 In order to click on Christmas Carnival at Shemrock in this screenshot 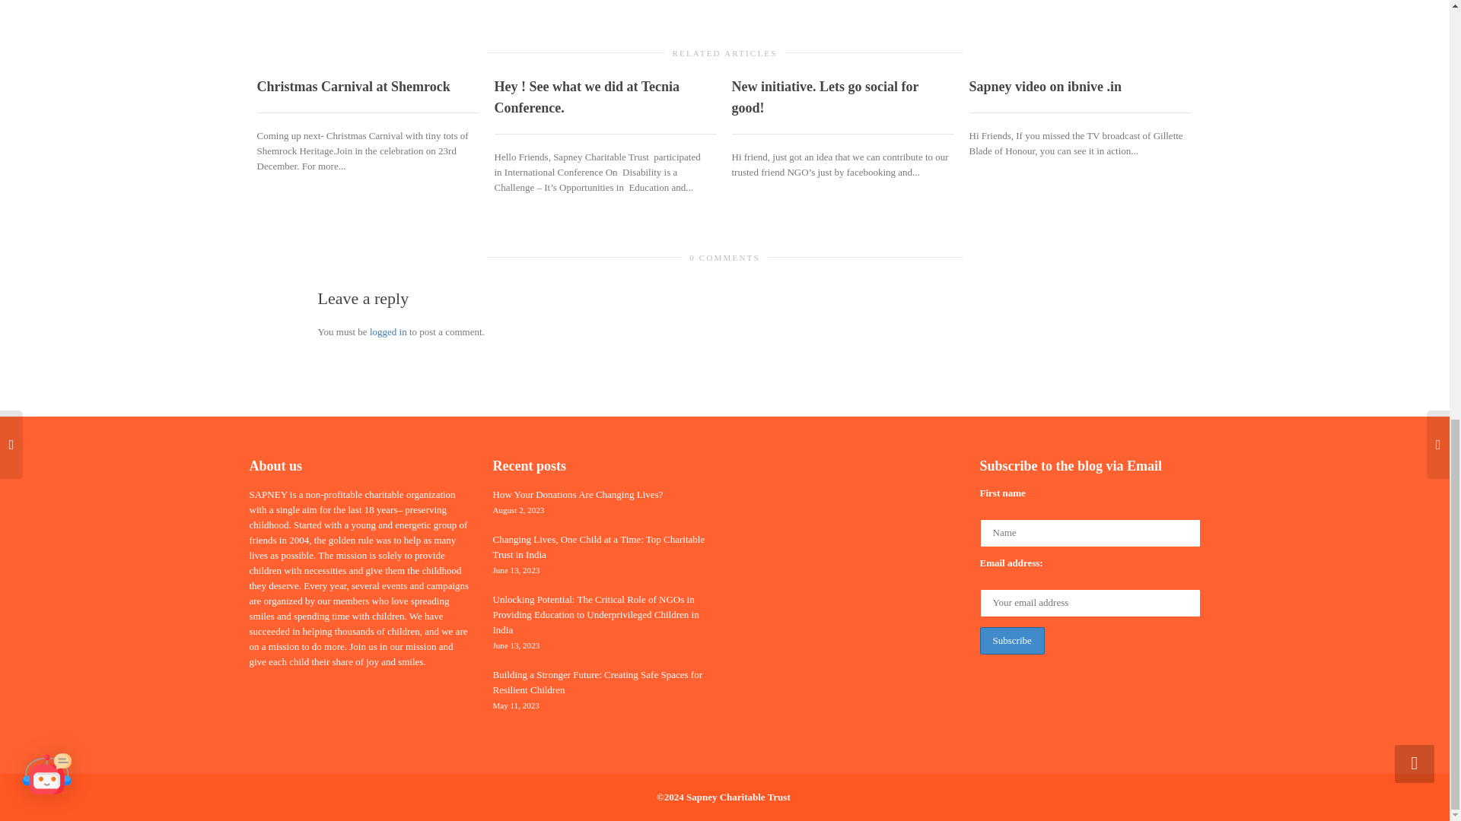, I will do `click(353, 87)`.